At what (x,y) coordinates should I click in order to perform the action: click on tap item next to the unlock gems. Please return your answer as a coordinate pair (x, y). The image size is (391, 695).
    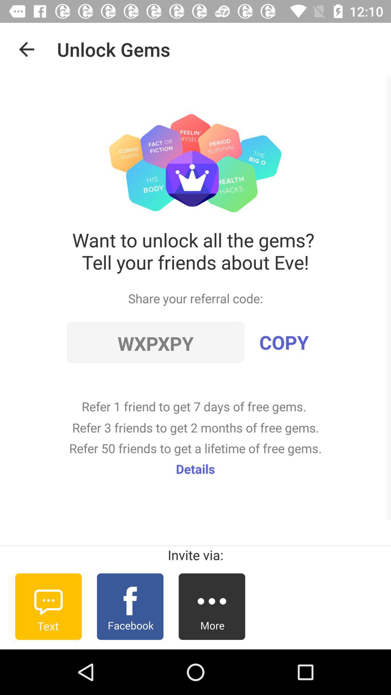
    Looking at the image, I should click on (26, 49).